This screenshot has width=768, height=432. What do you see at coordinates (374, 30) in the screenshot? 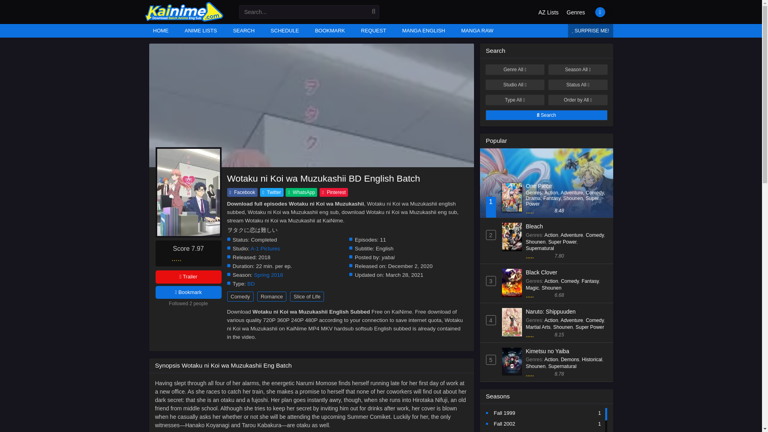
I see `REQUEST` at bounding box center [374, 30].